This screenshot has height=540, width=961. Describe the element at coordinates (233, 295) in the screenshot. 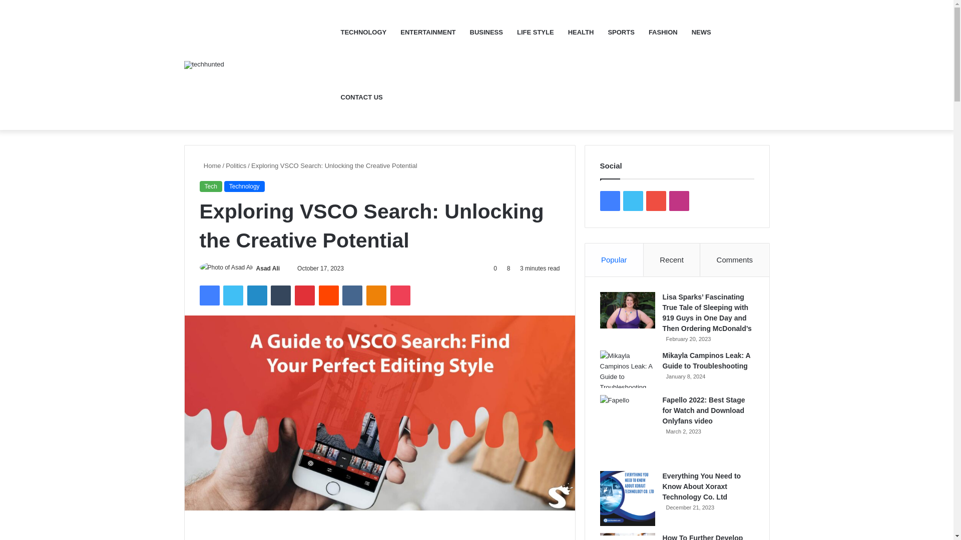

I see `Twitter` at that location.